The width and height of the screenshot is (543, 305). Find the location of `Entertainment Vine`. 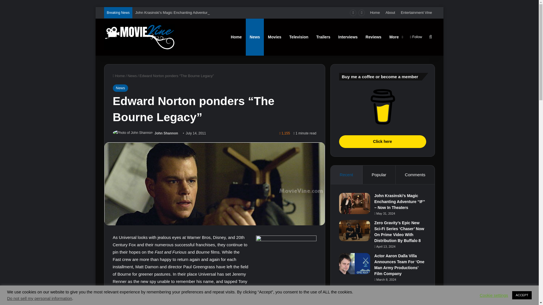

Entertainment Vine is located at coordinates (416, 12).